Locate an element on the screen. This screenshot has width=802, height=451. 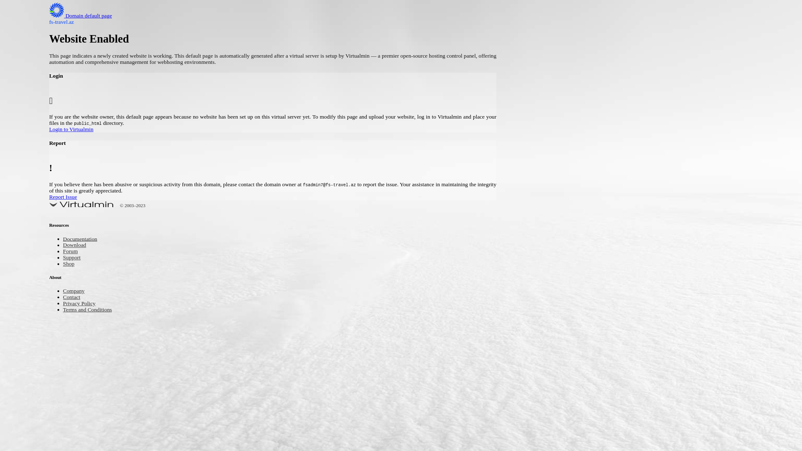
Report Issue is located at coordinates (319, 198).